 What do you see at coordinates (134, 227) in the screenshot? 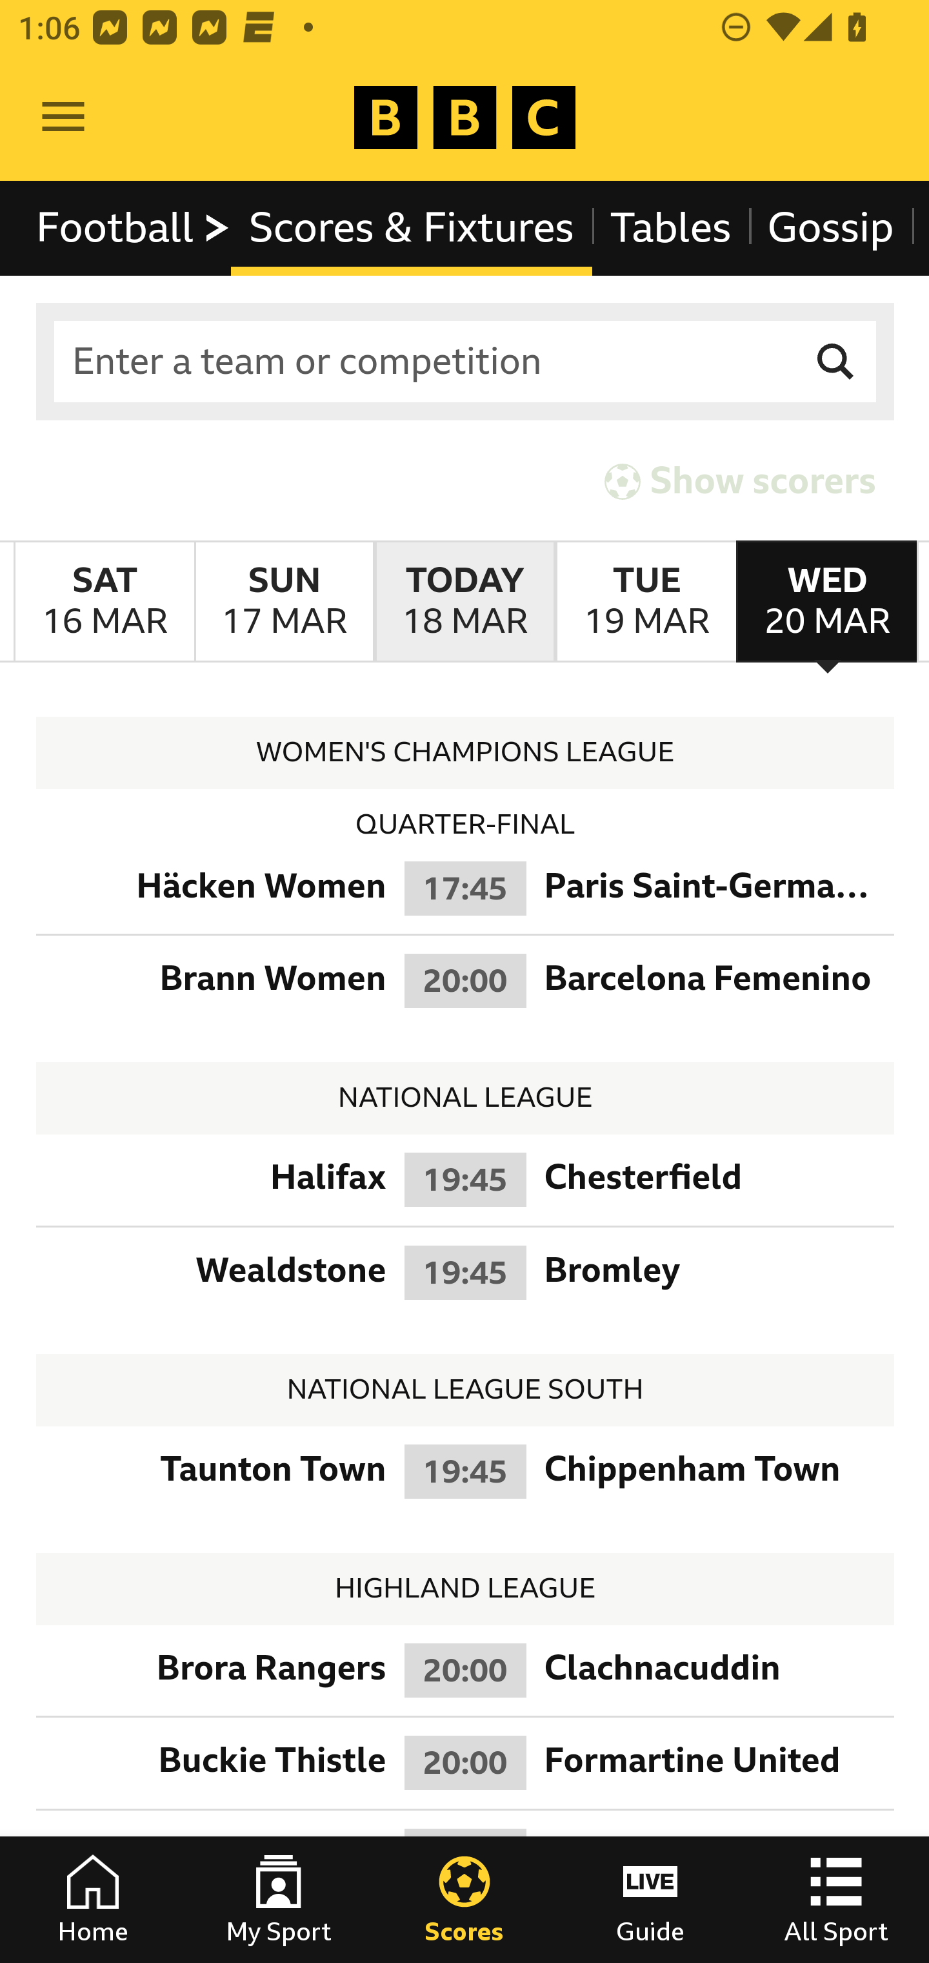
I see `Football ` at bounding box center [134, 227].